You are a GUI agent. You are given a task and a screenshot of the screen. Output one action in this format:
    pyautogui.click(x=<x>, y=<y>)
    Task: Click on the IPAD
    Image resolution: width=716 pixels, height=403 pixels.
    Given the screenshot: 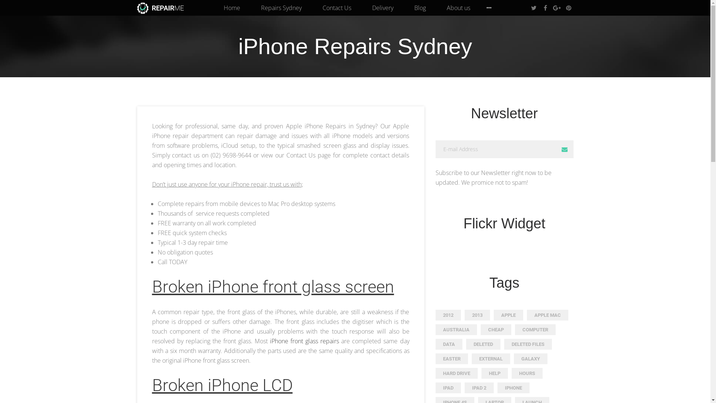 What is the action you would take?
    pyautogui.click(x=448, y=388)
    